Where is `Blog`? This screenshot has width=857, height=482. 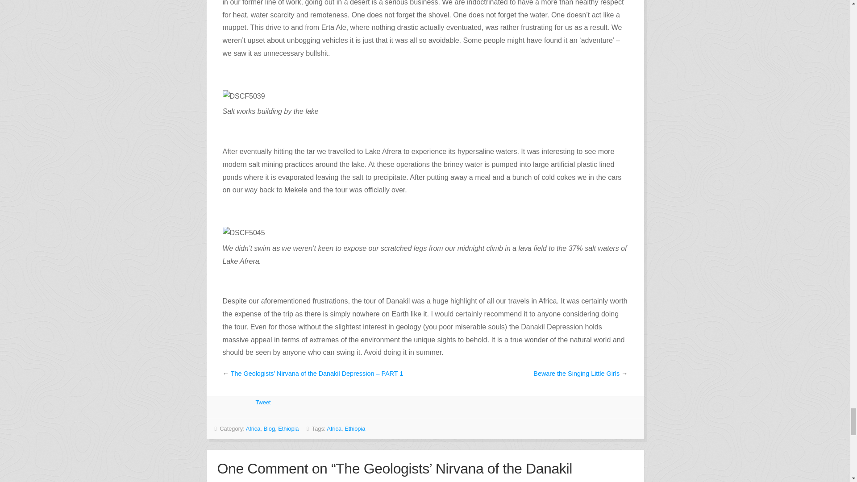 Blog is located at coordinates (269, 428).